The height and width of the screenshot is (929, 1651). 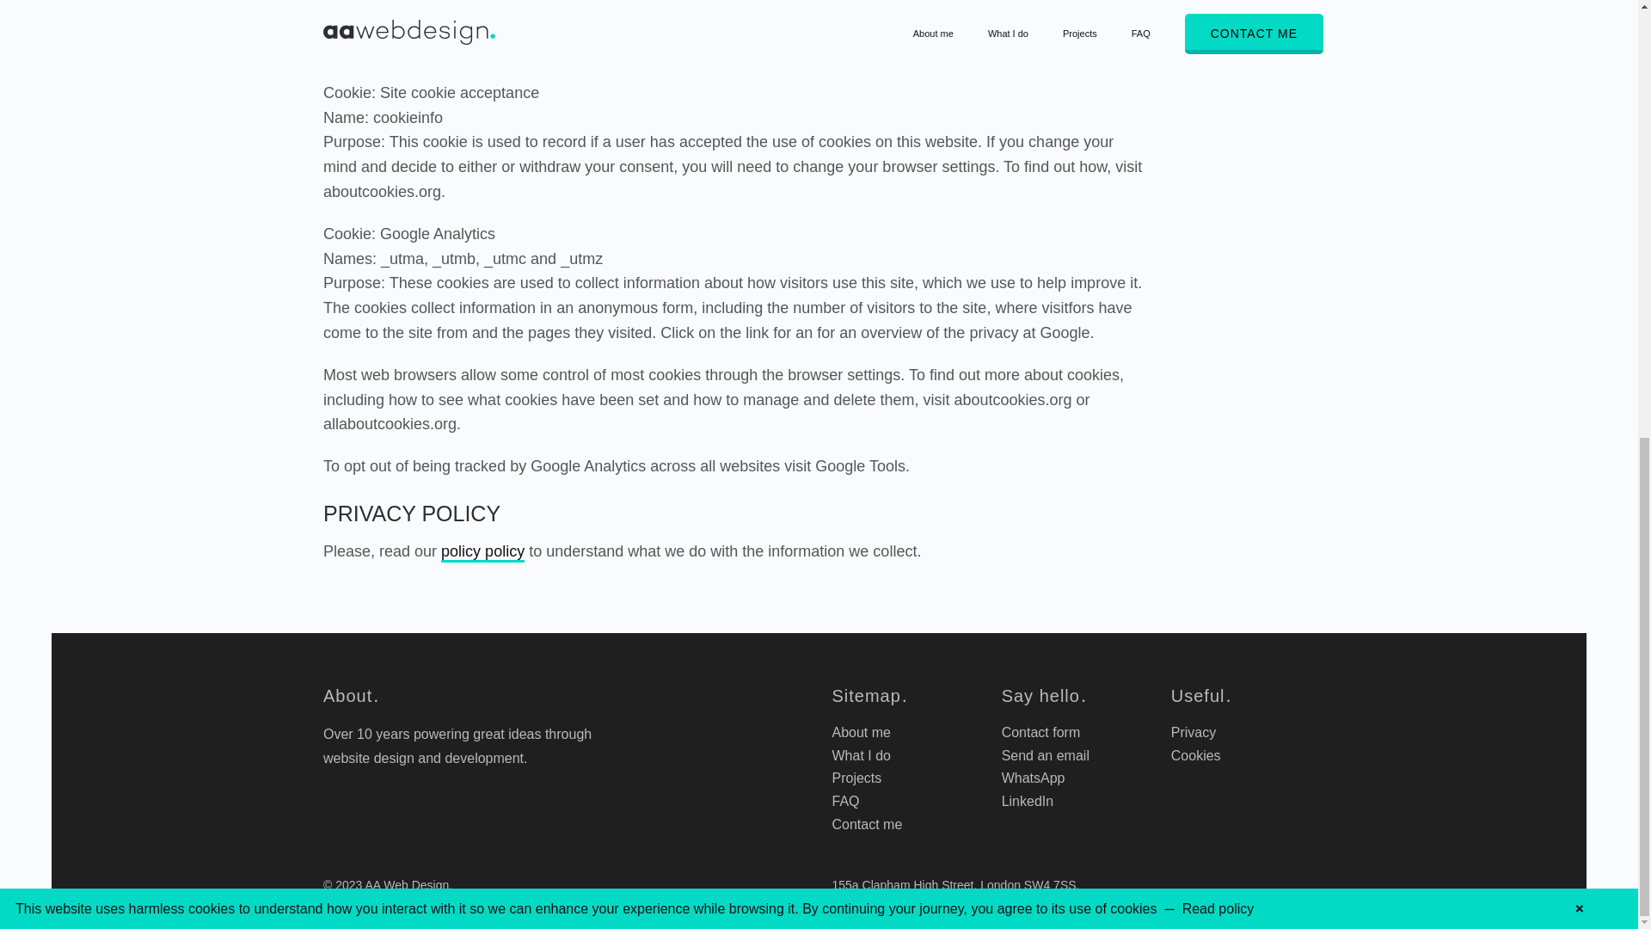 I want to click on WhatsApp, so click(x=1034, y=778).